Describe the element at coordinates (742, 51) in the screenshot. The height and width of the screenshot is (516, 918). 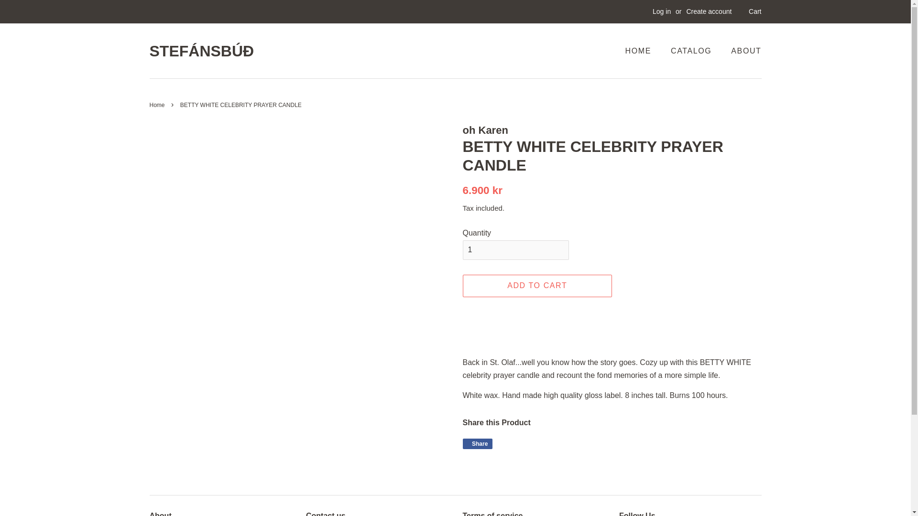
I see `ABOUT` at that location.